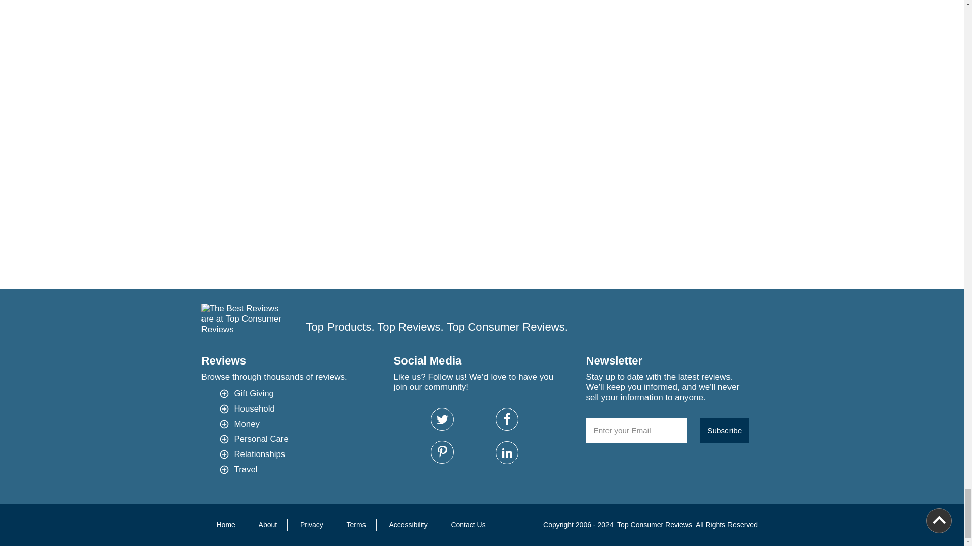 The height and width of the screenshot is (546, 972). What do you see at coordinates (507, 419) in the screenshot?
I see `Visit Top Consumer Reviews on Facebook` at bounding box center [507, 419].